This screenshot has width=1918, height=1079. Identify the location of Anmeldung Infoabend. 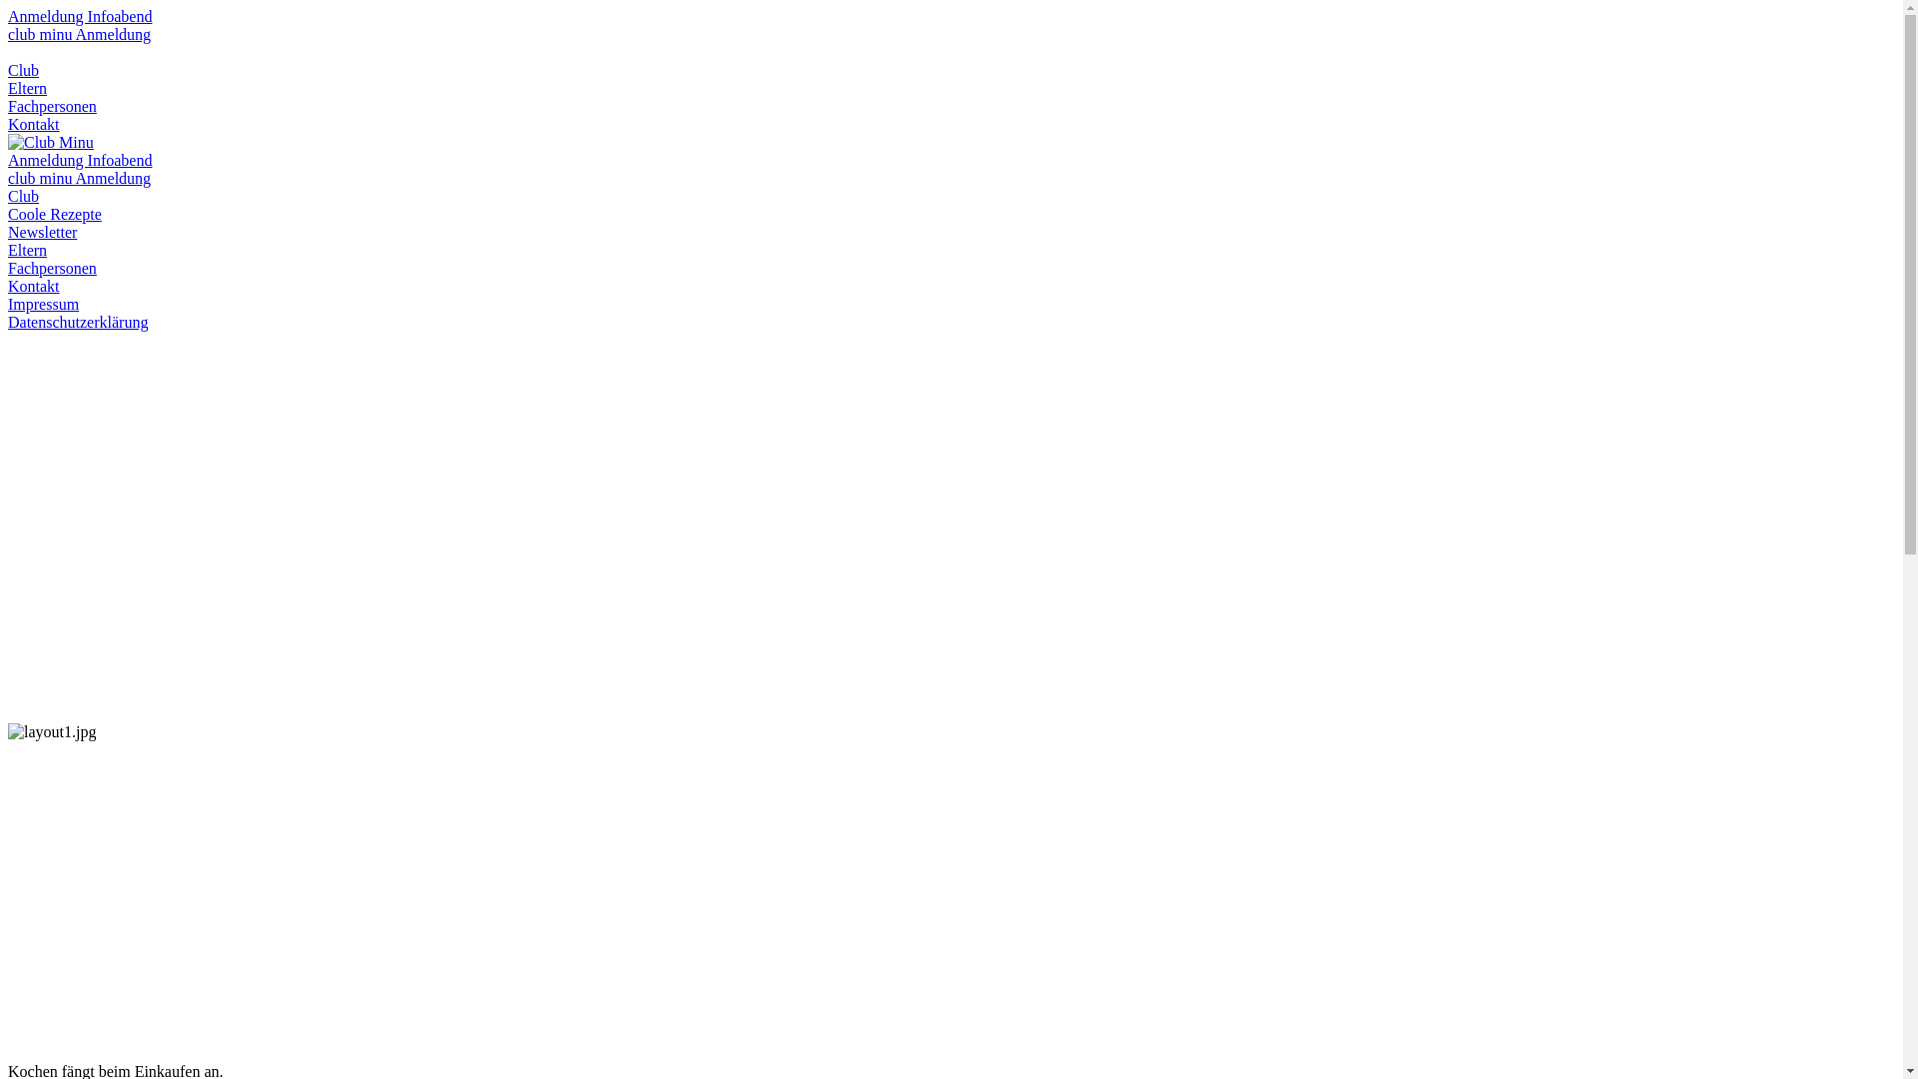
(80, 160).